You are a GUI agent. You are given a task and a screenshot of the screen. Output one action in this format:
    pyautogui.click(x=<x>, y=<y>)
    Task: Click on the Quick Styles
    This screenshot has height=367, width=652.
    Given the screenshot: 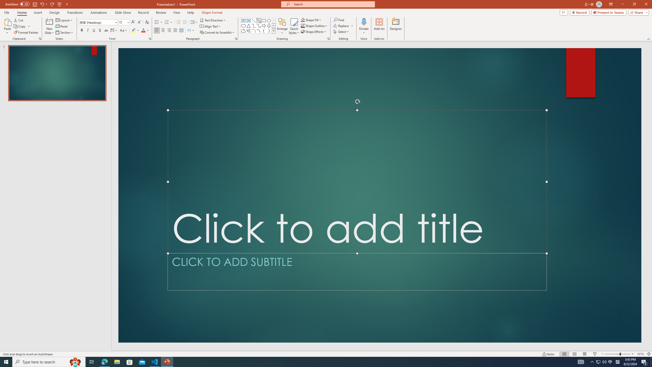 What is the action you would take?
    pyautogui.click(x=294, y=26)
    